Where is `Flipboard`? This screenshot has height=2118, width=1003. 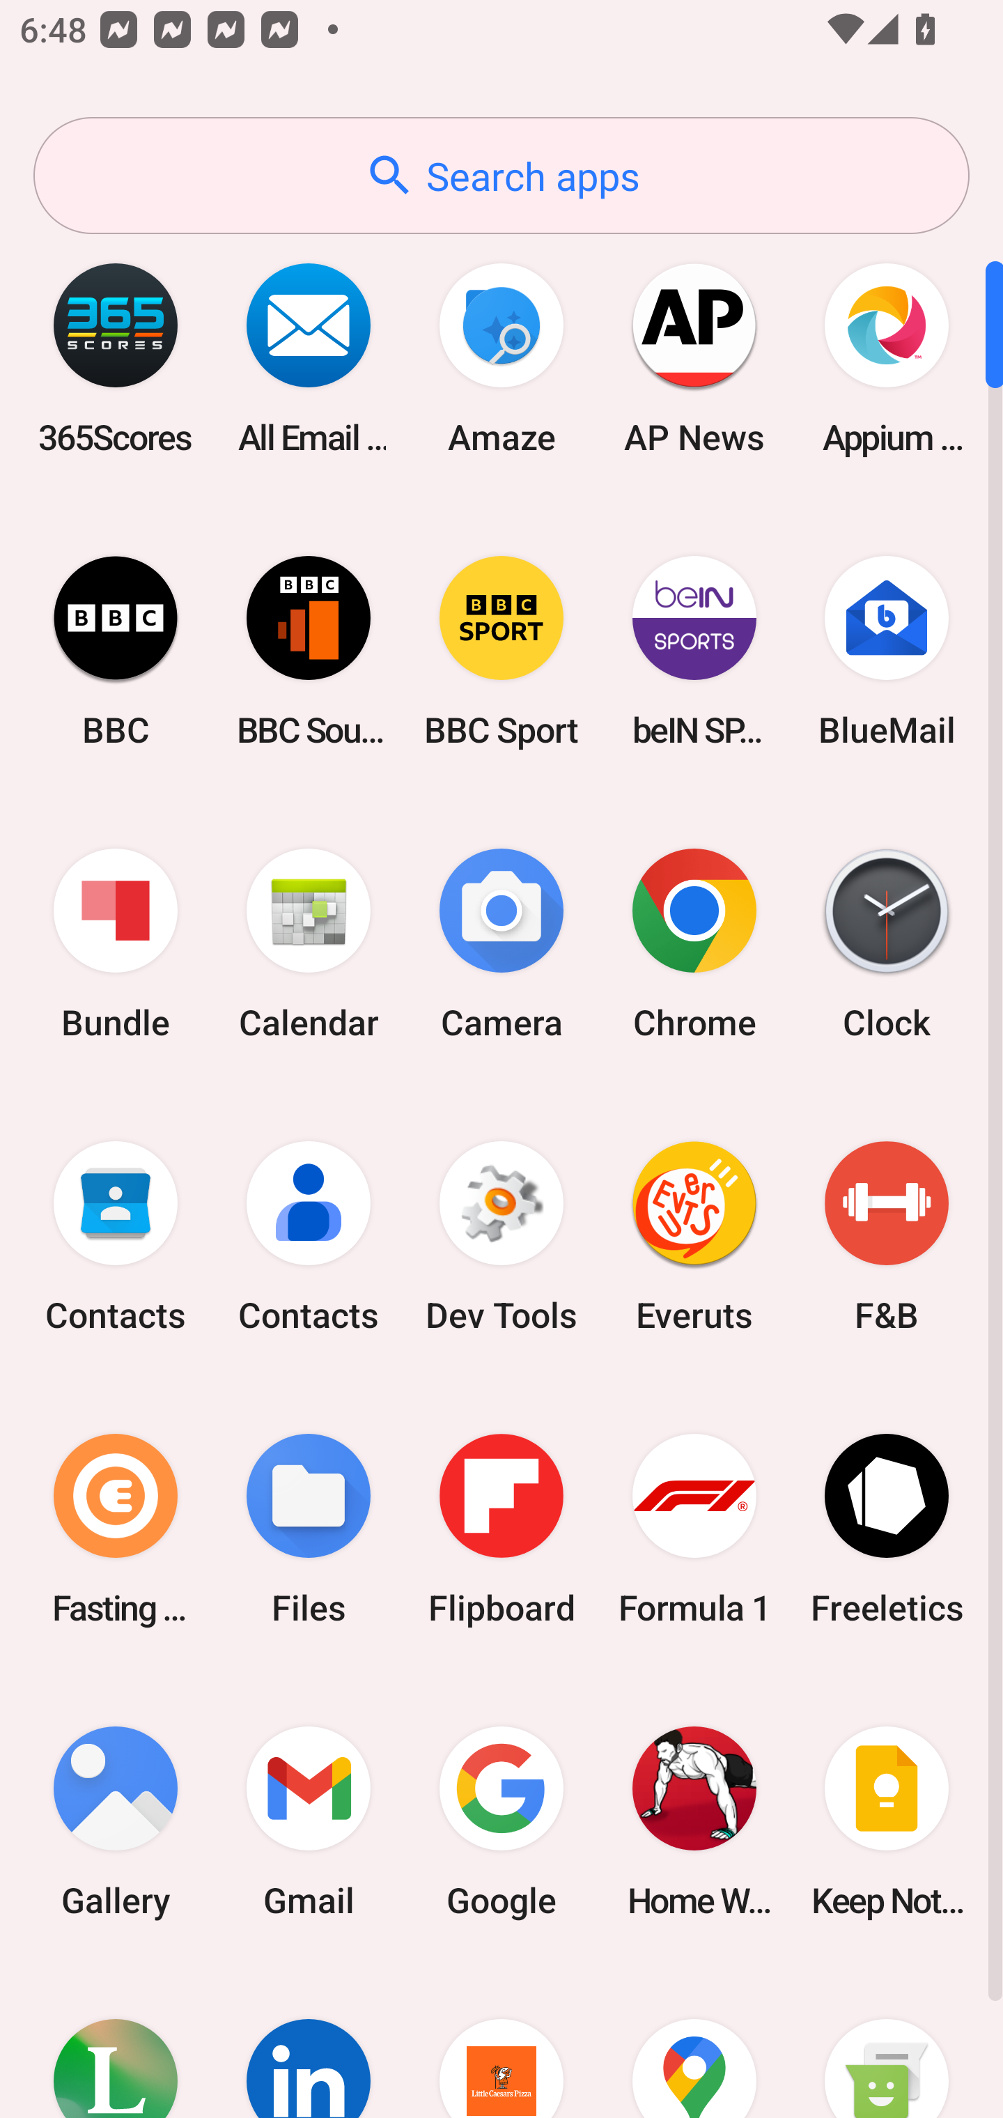 Flipboard is located at coordinates (501, 1529).